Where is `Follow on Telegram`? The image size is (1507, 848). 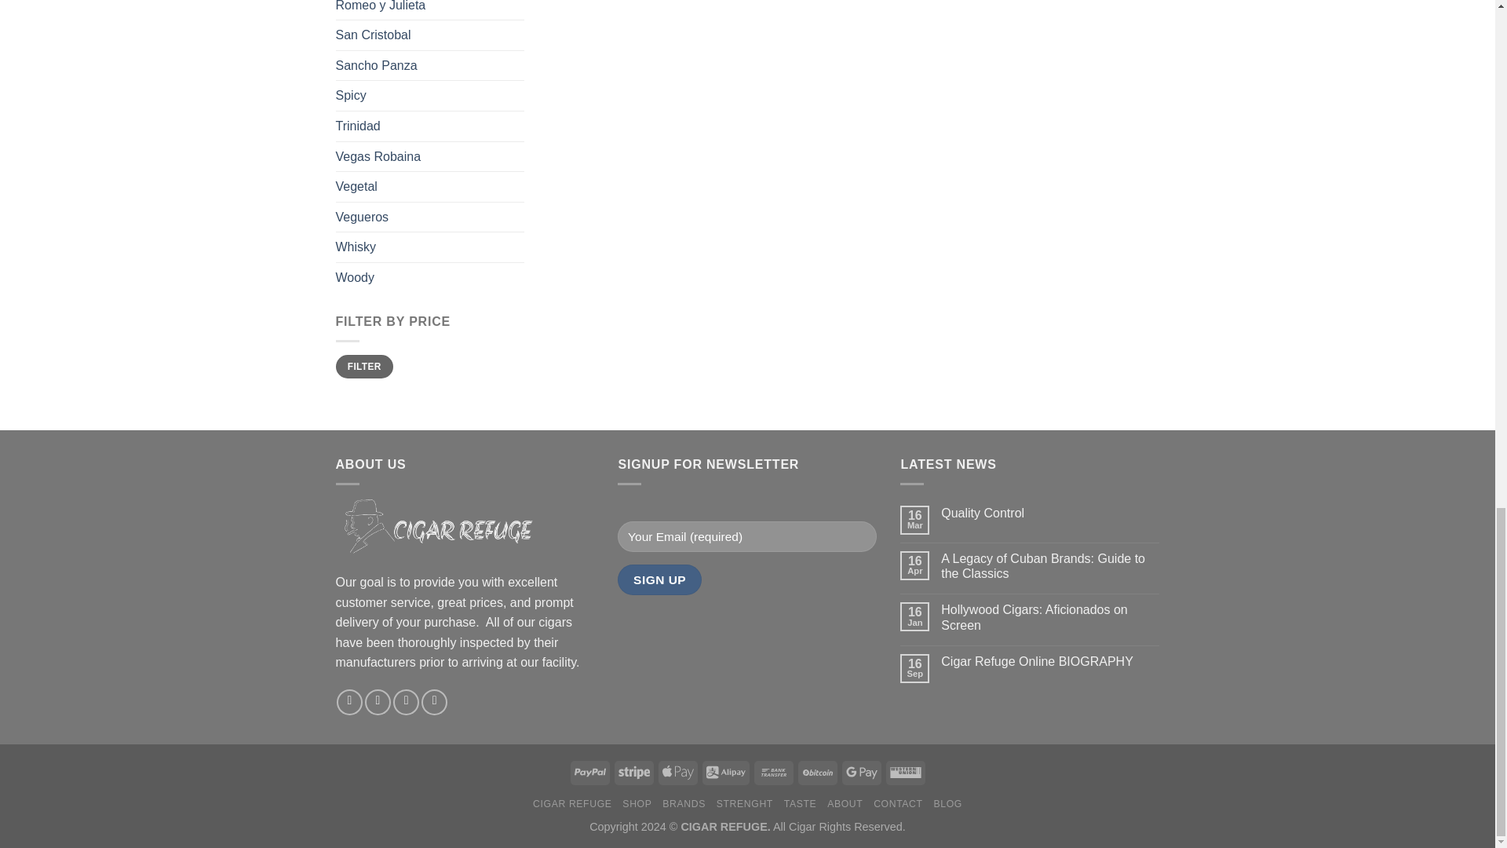 Follow on Telegram is located at coordinates (435, 702).